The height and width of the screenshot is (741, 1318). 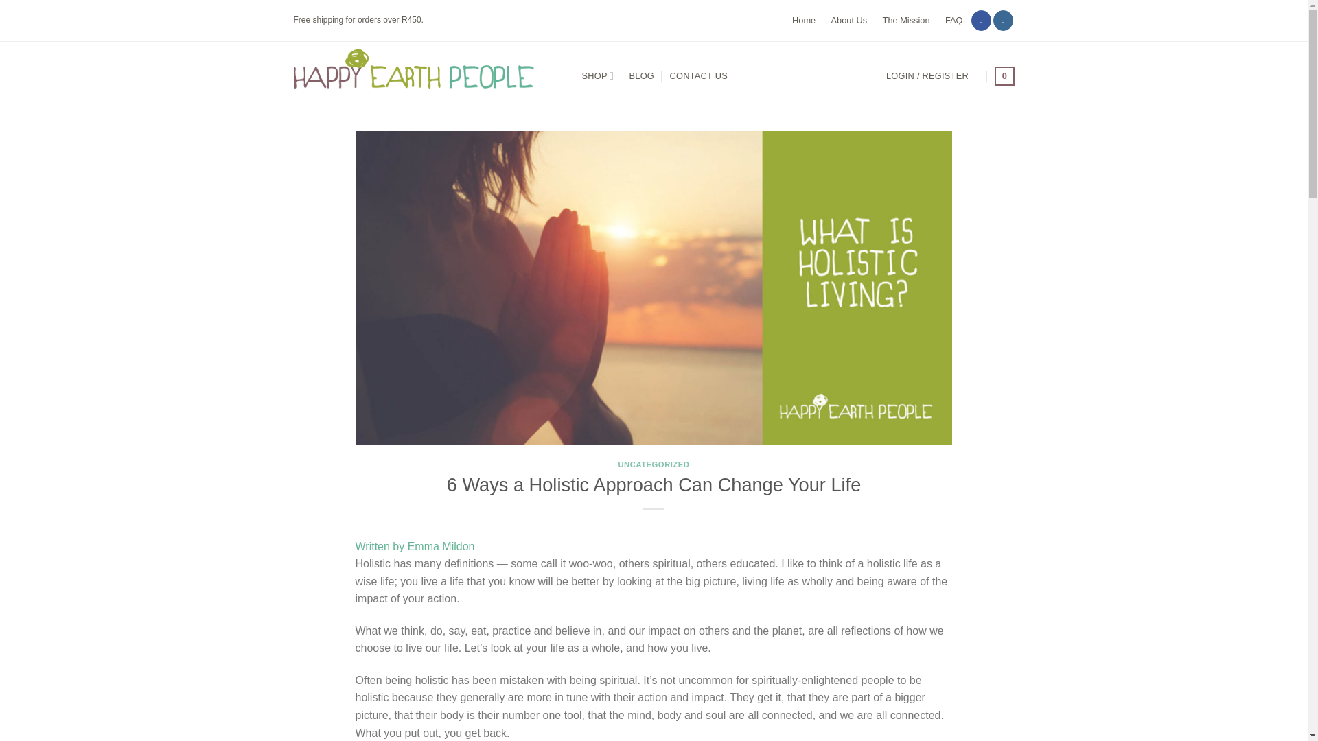 What do you see at coordinates (954, 21) in the screenshot?
I see `FAQ` at bounding box center [954, 21].